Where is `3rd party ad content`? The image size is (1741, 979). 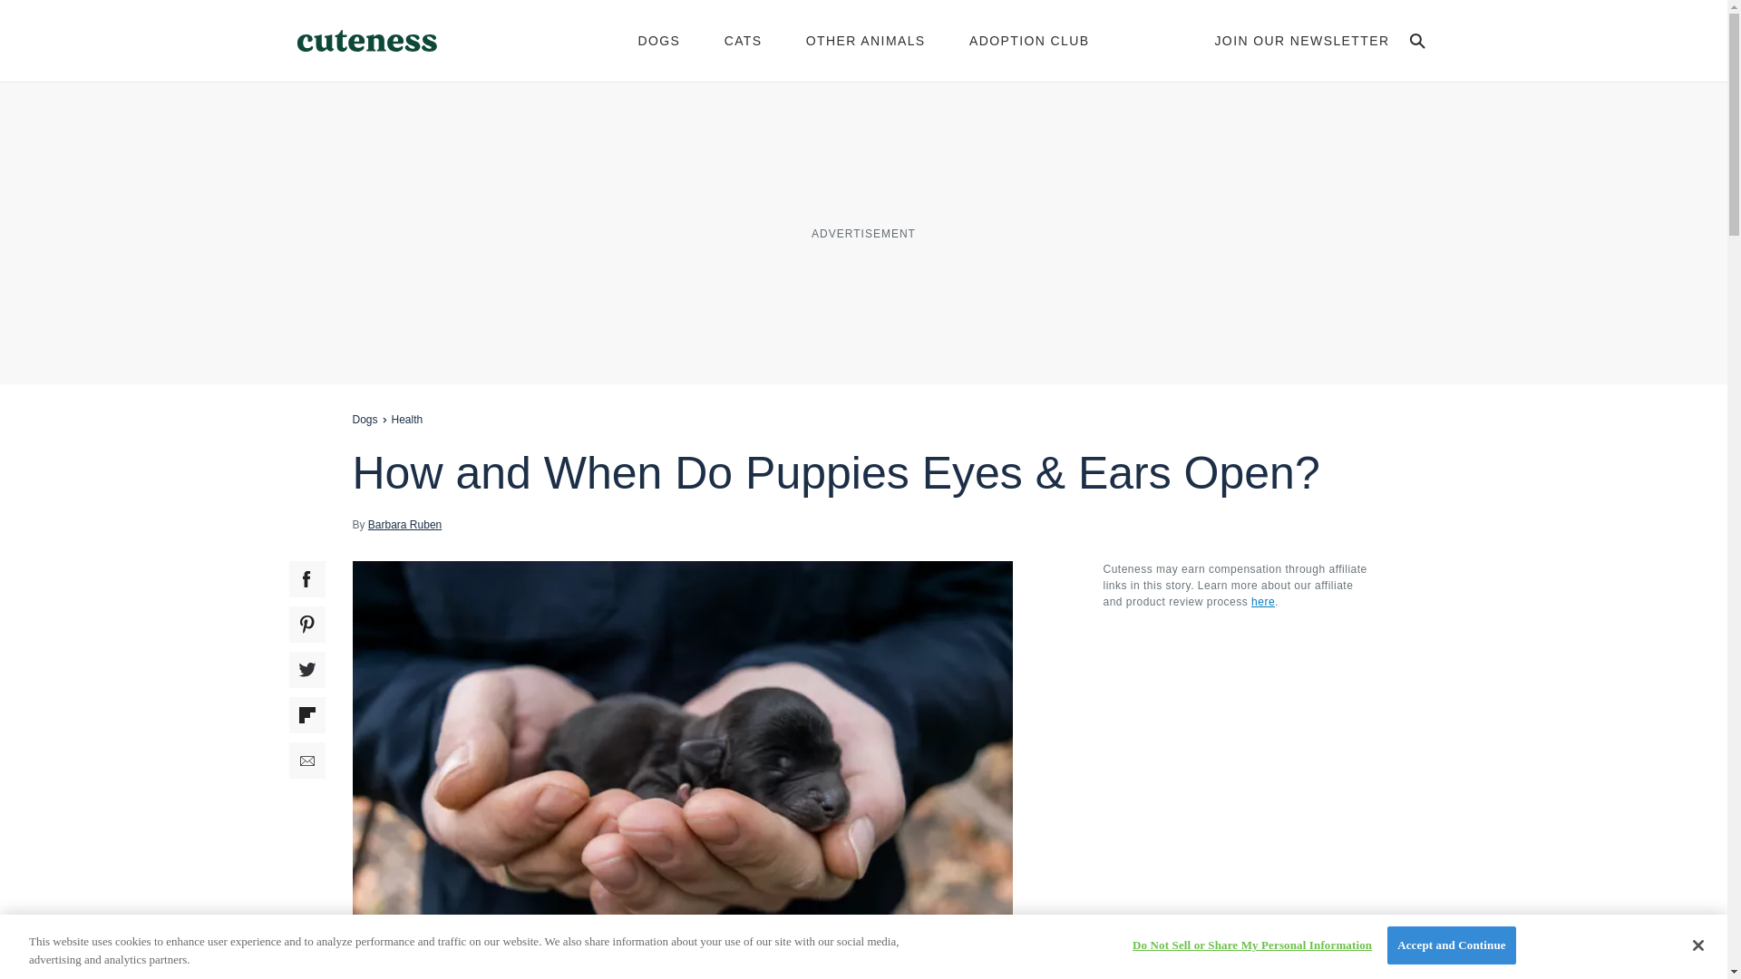 3rd party ad content is located at coordinates (1239, 736).